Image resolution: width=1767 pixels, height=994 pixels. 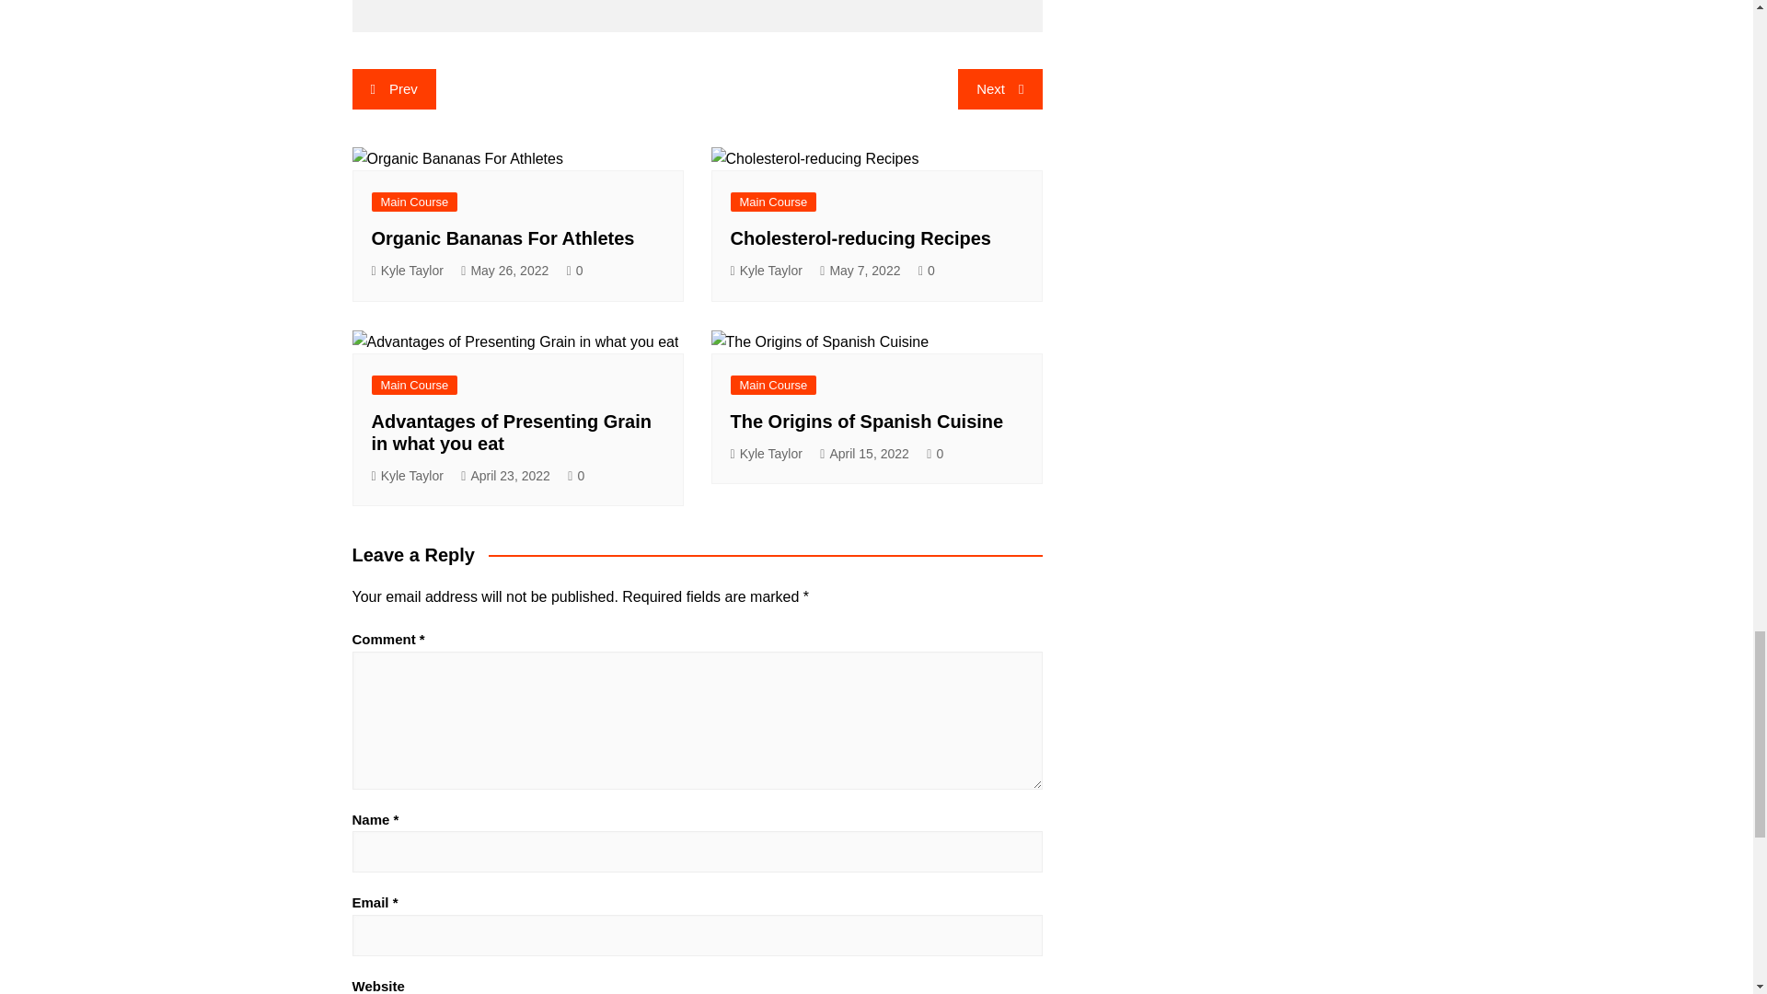 I want to click on Cholesterol-reducing Recipes, so click(x=861, y=238).